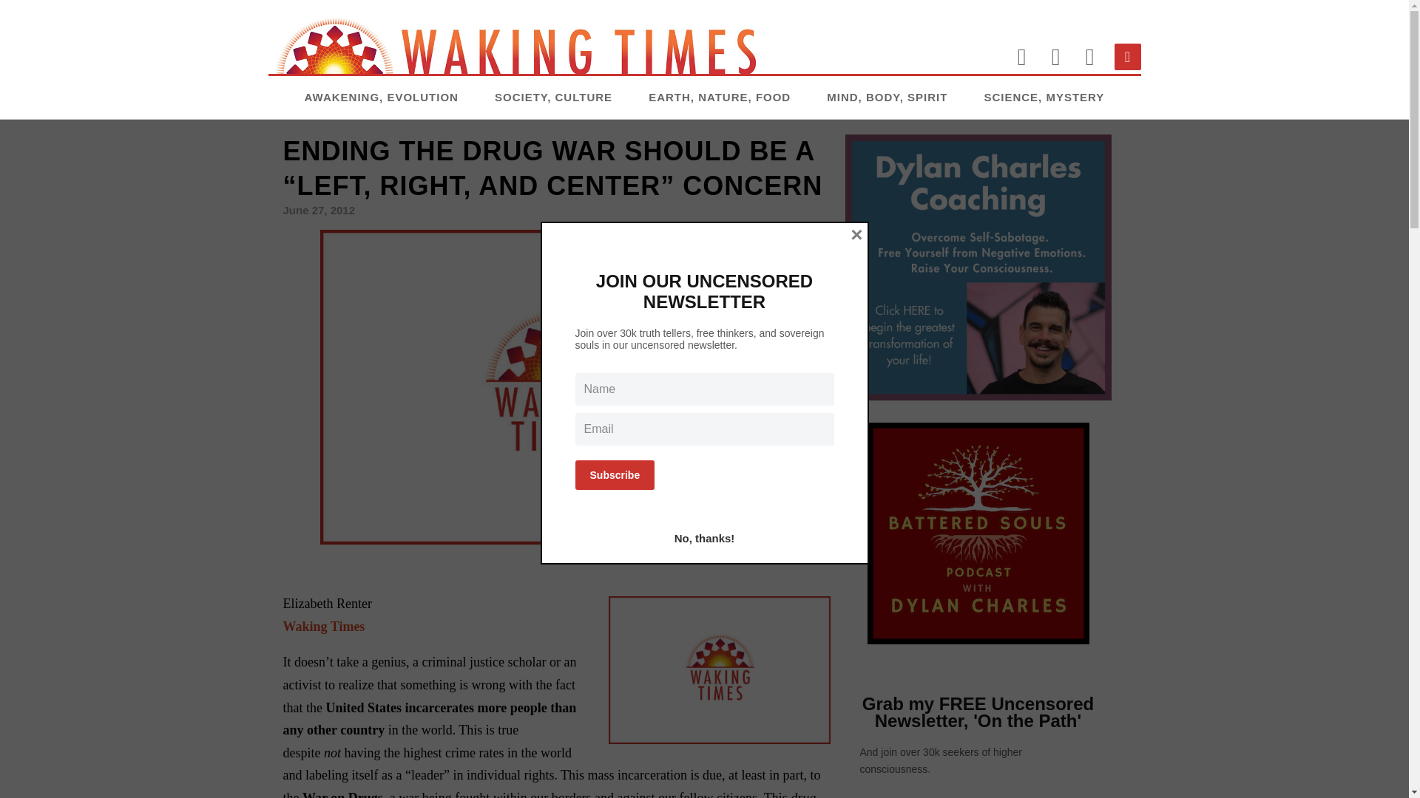 This screenshot has width=1420, height=798. I want to click on SCIENCE, MYSTERY, so click(1044, 97).